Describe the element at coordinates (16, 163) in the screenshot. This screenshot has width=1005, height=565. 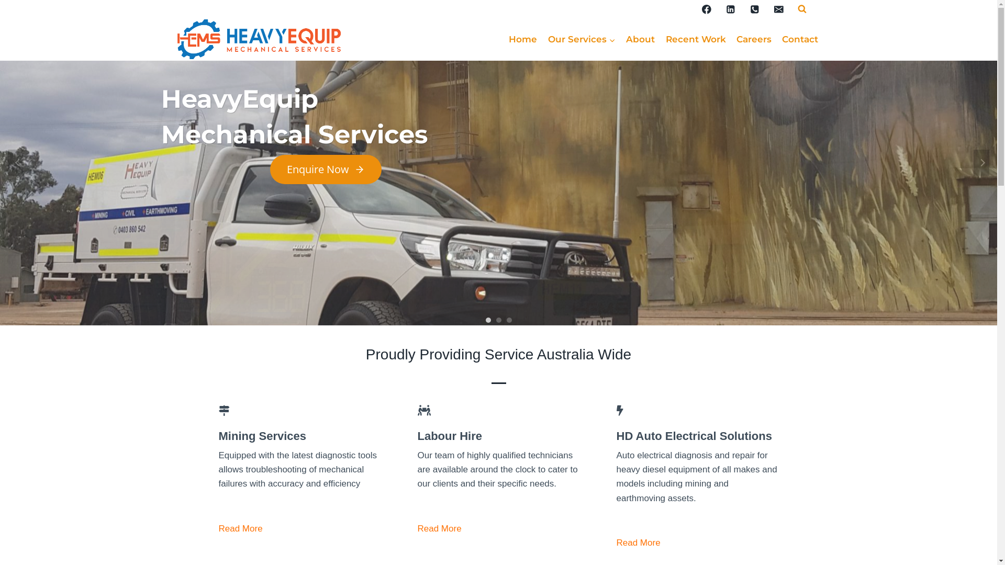
I see `Previous` at that location.